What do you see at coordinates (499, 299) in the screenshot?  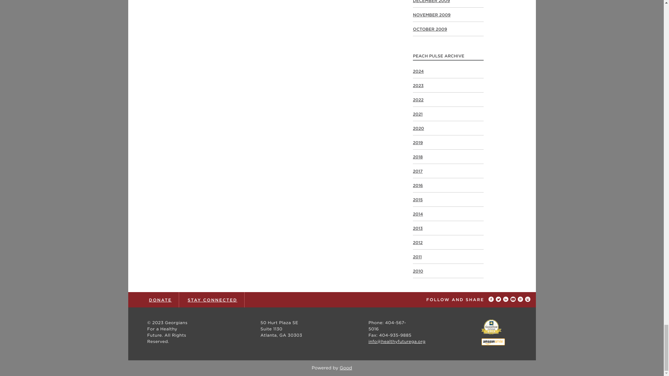 I see `Share on twitter` at bounding box center [499, 299].